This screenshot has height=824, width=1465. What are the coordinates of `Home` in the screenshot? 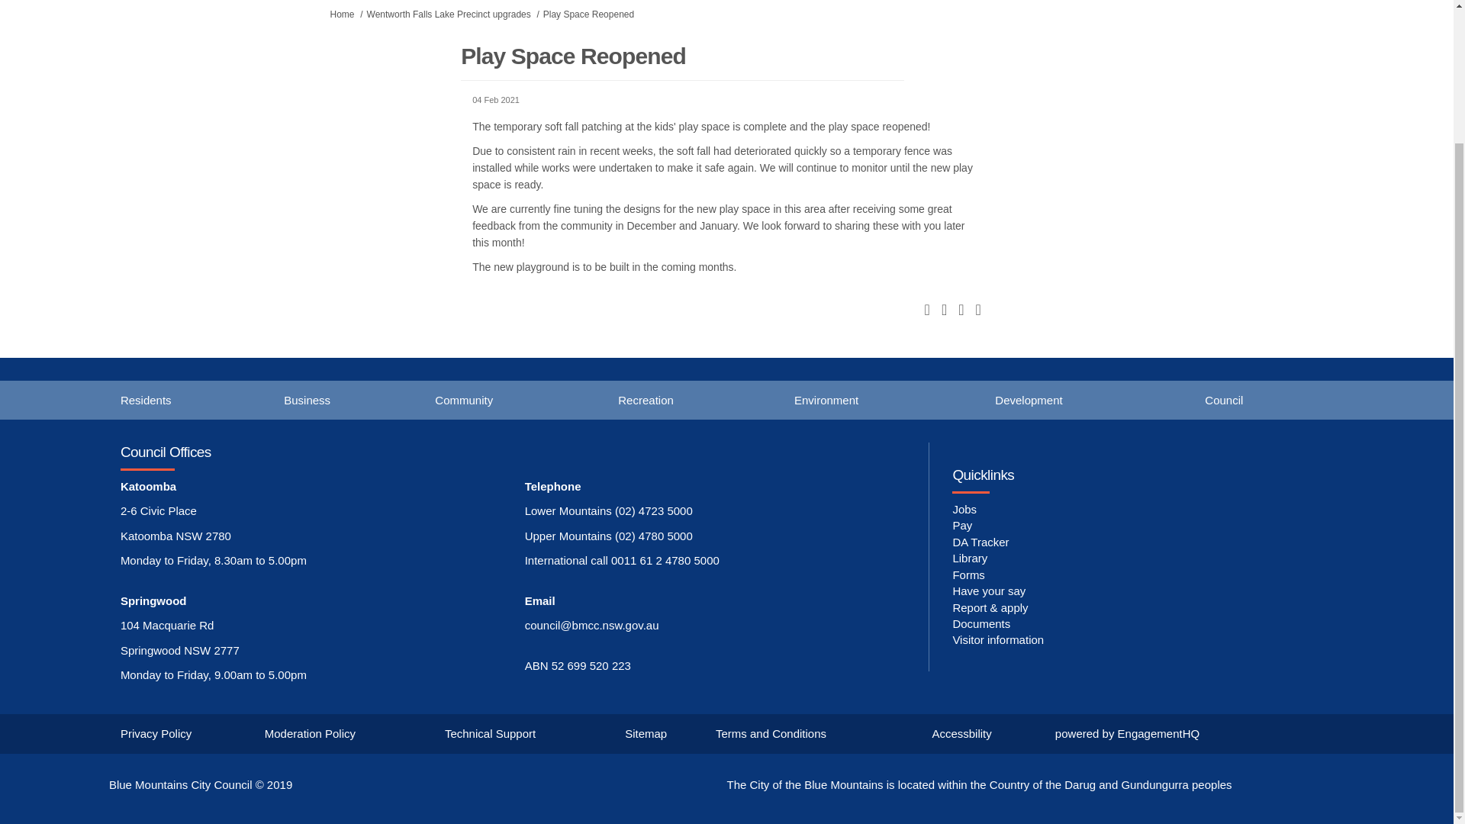 It's located at (342, 14).